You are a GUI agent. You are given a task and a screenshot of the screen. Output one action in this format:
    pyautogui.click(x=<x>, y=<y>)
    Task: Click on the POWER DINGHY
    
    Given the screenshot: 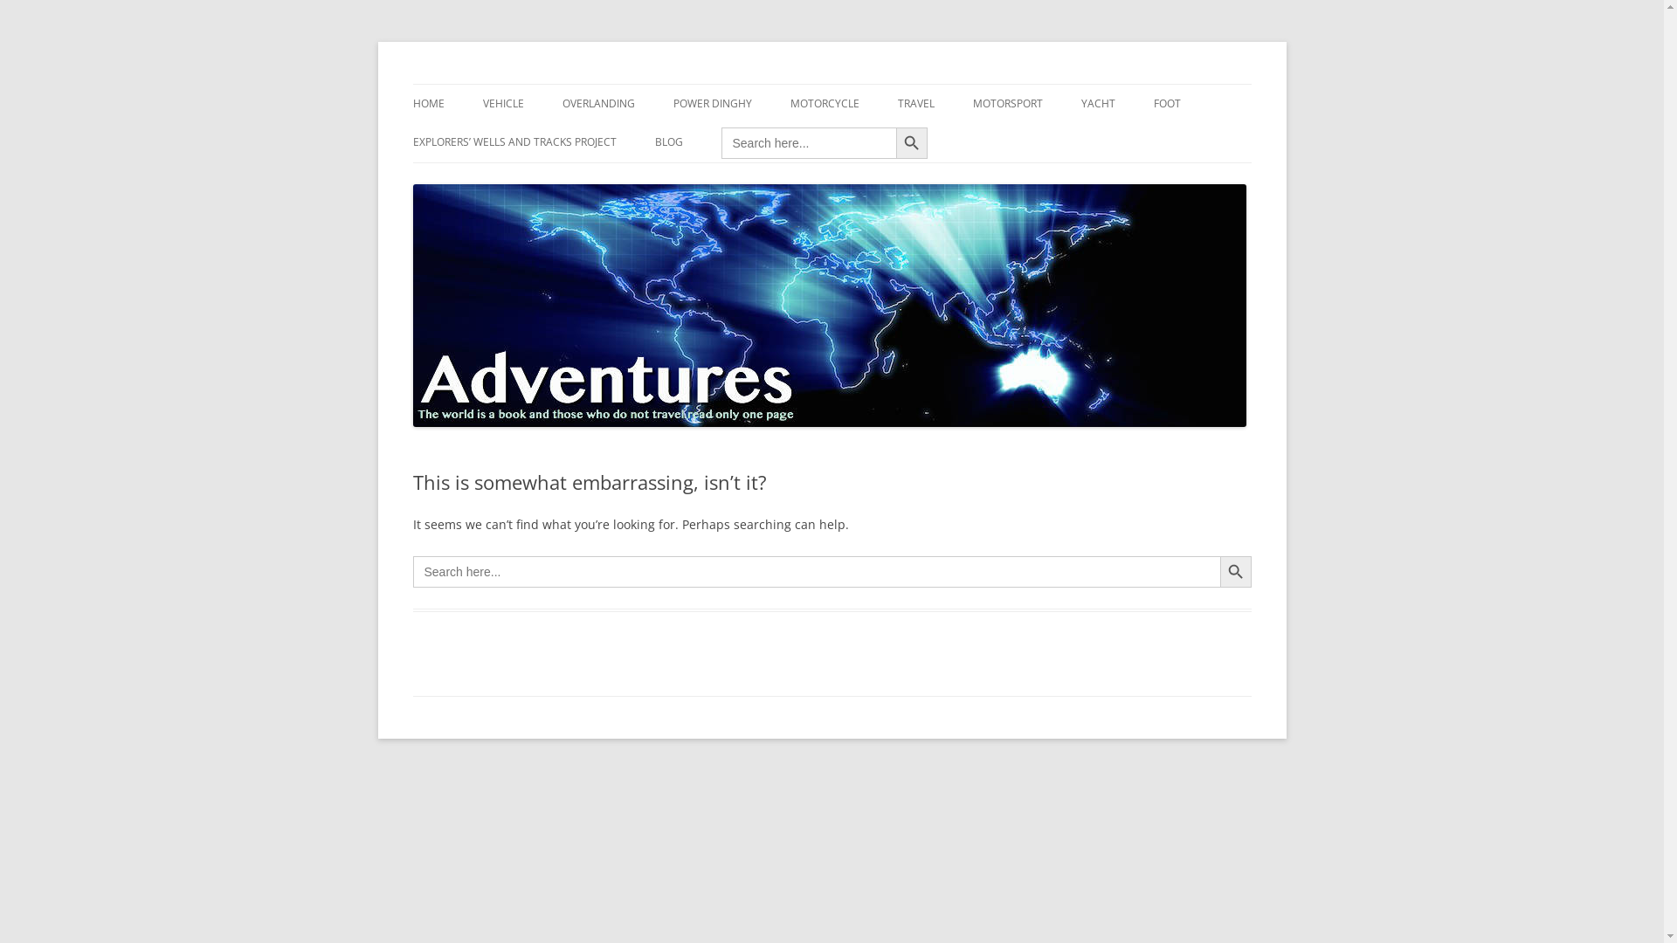 What is the action you would take?
    pyautogui.click(x=712, y=104)
    